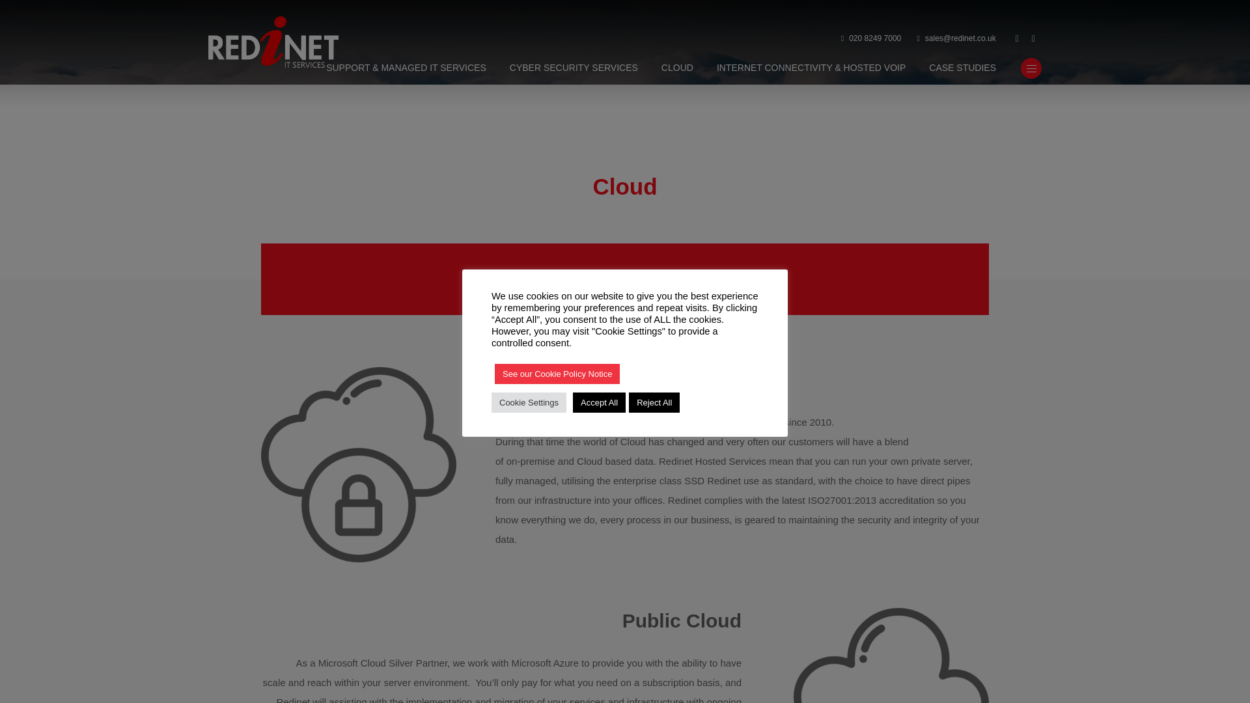  I want to click on CASE STUDIES, so click(962, 68).